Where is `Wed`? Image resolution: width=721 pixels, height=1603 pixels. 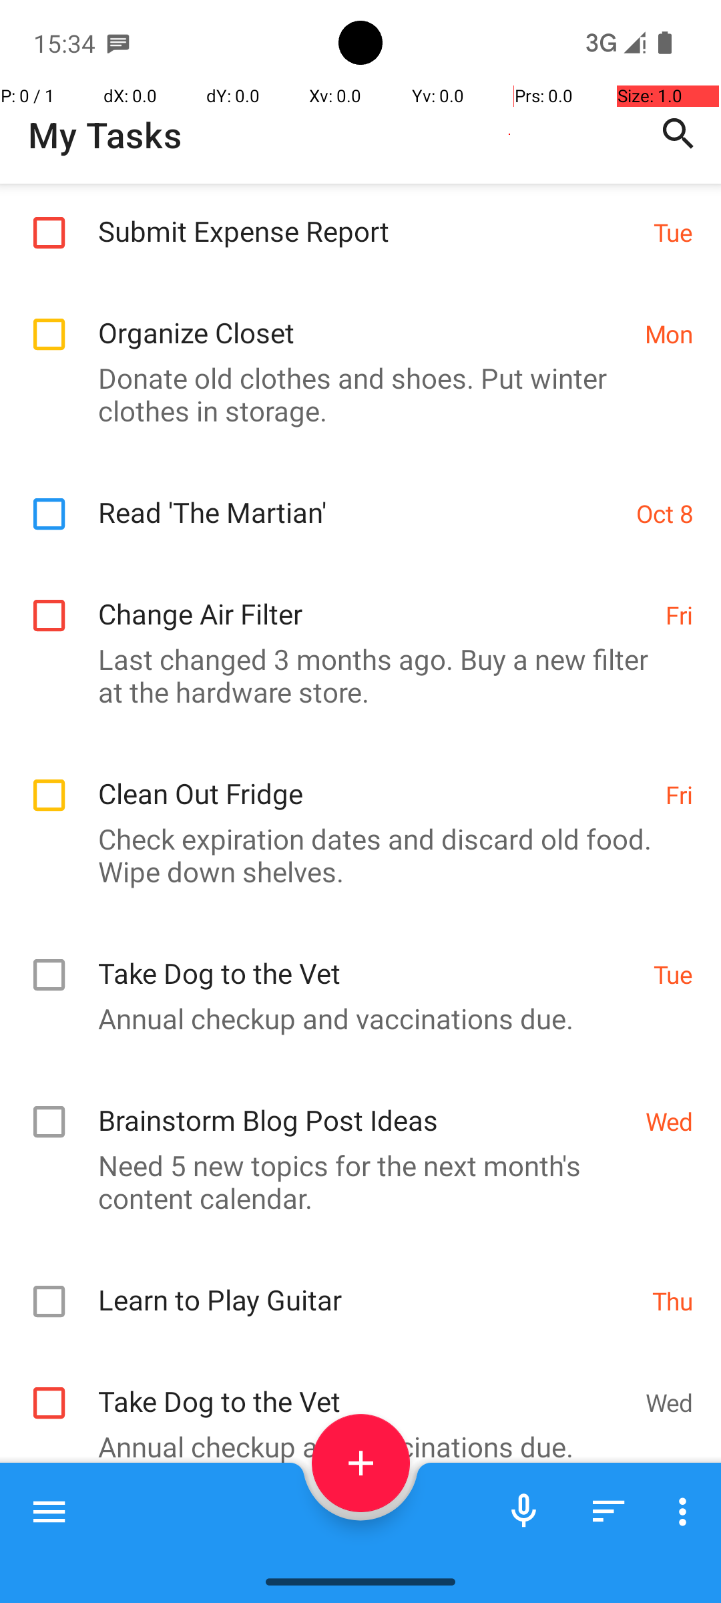 Wed is located at coordinates (669, 1121).